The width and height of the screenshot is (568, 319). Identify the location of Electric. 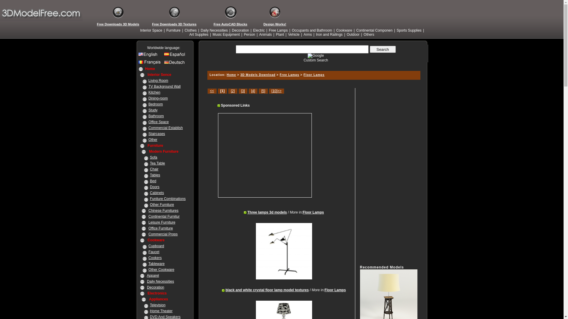
(259, 30).